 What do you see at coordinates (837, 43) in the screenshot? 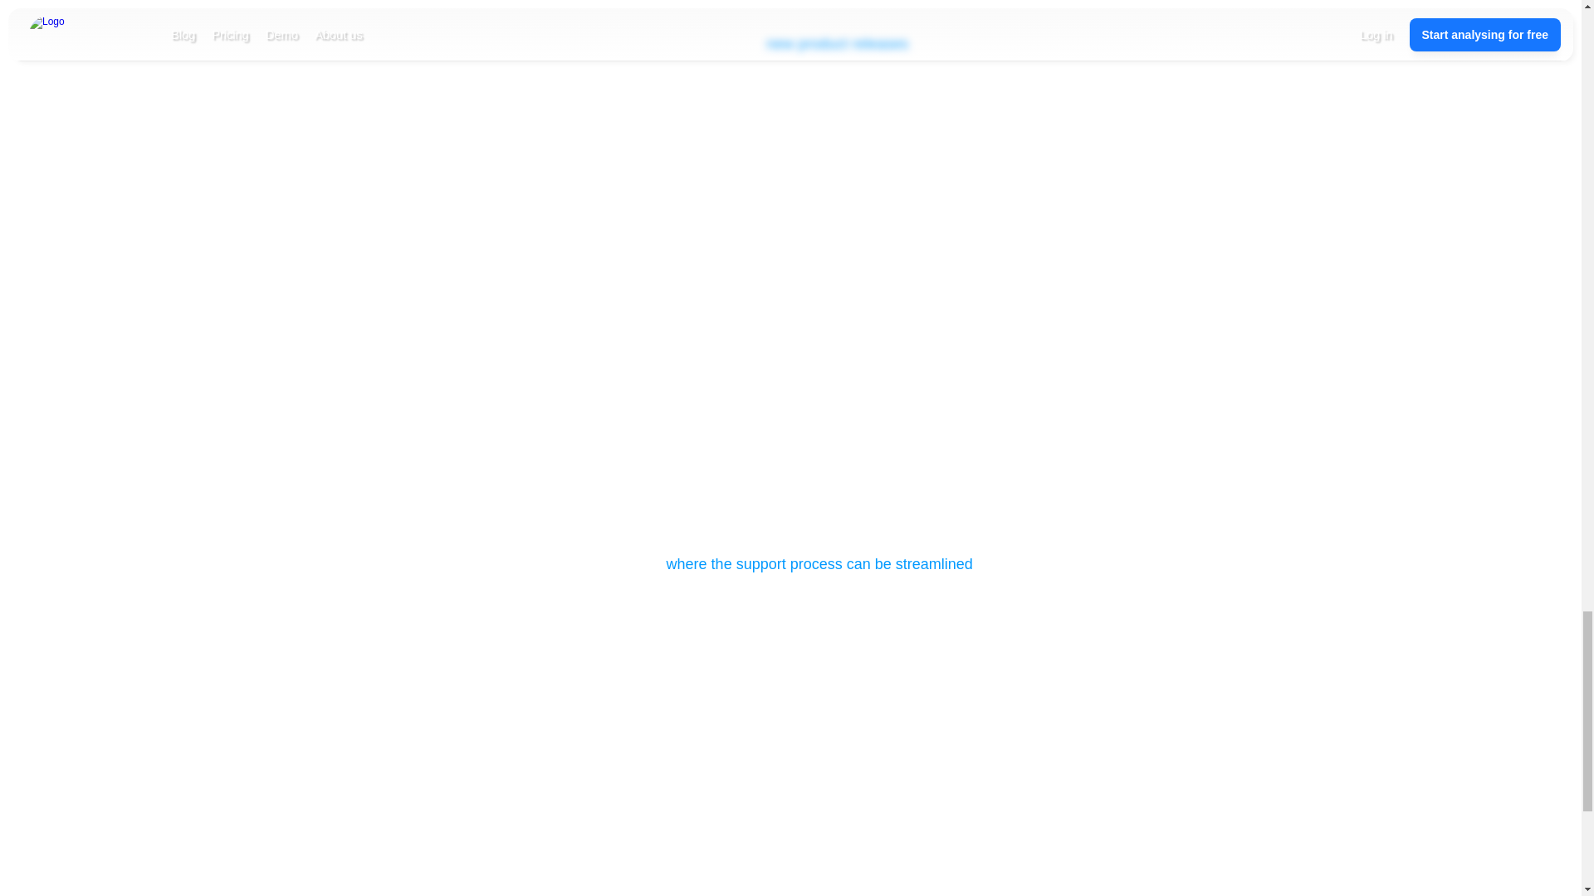
I see `new product releases` at bounding box center [837, 43].